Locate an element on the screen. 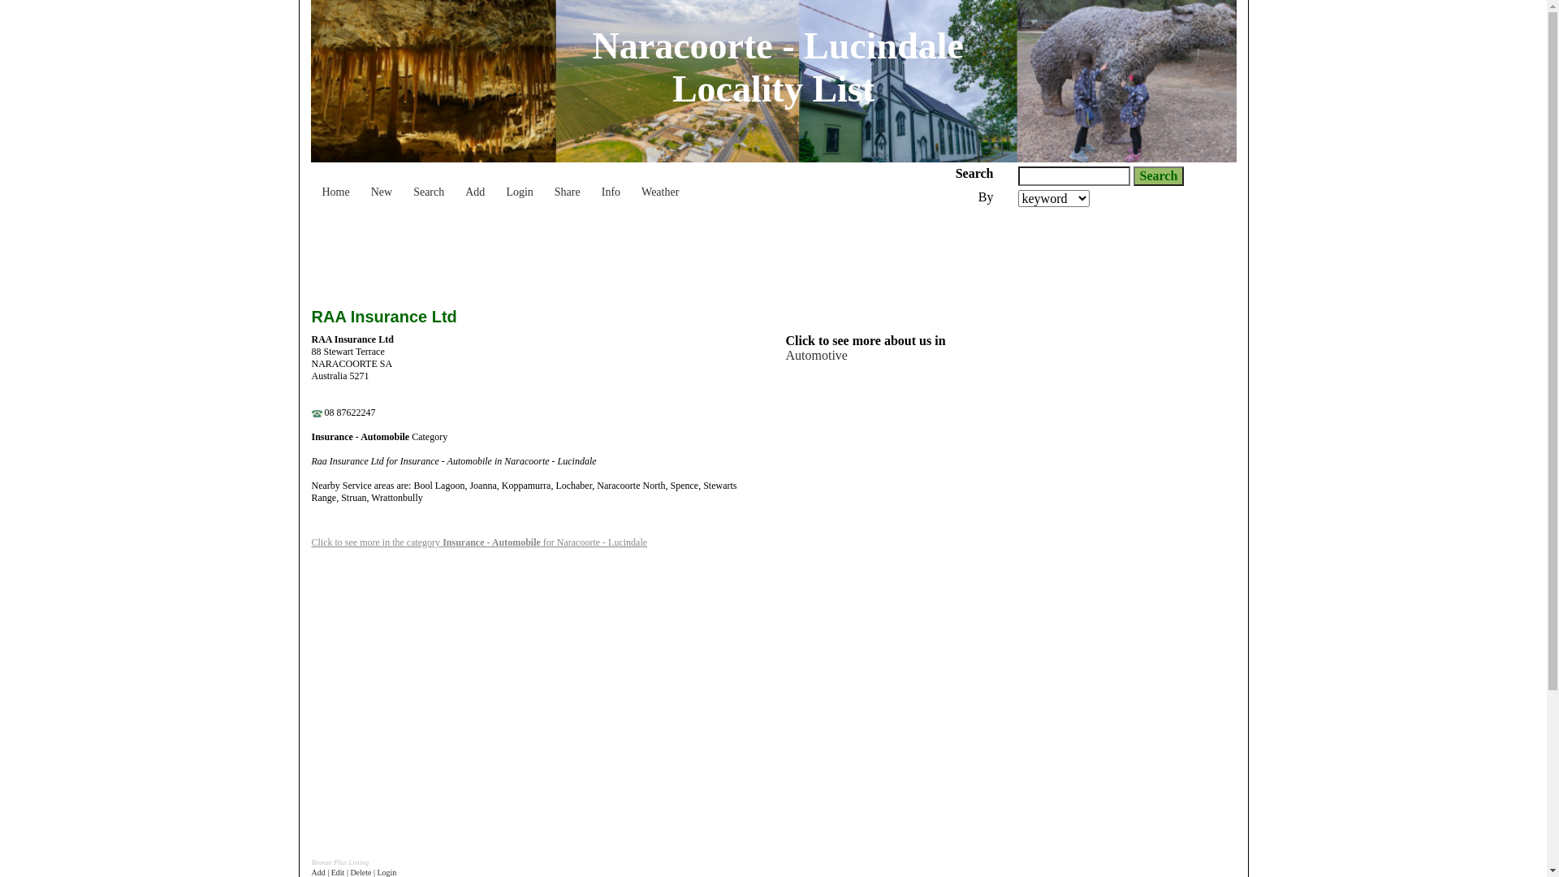 The width and height of the screenshot is (1559, 877). Automotive is located at coordinates (817, 356).